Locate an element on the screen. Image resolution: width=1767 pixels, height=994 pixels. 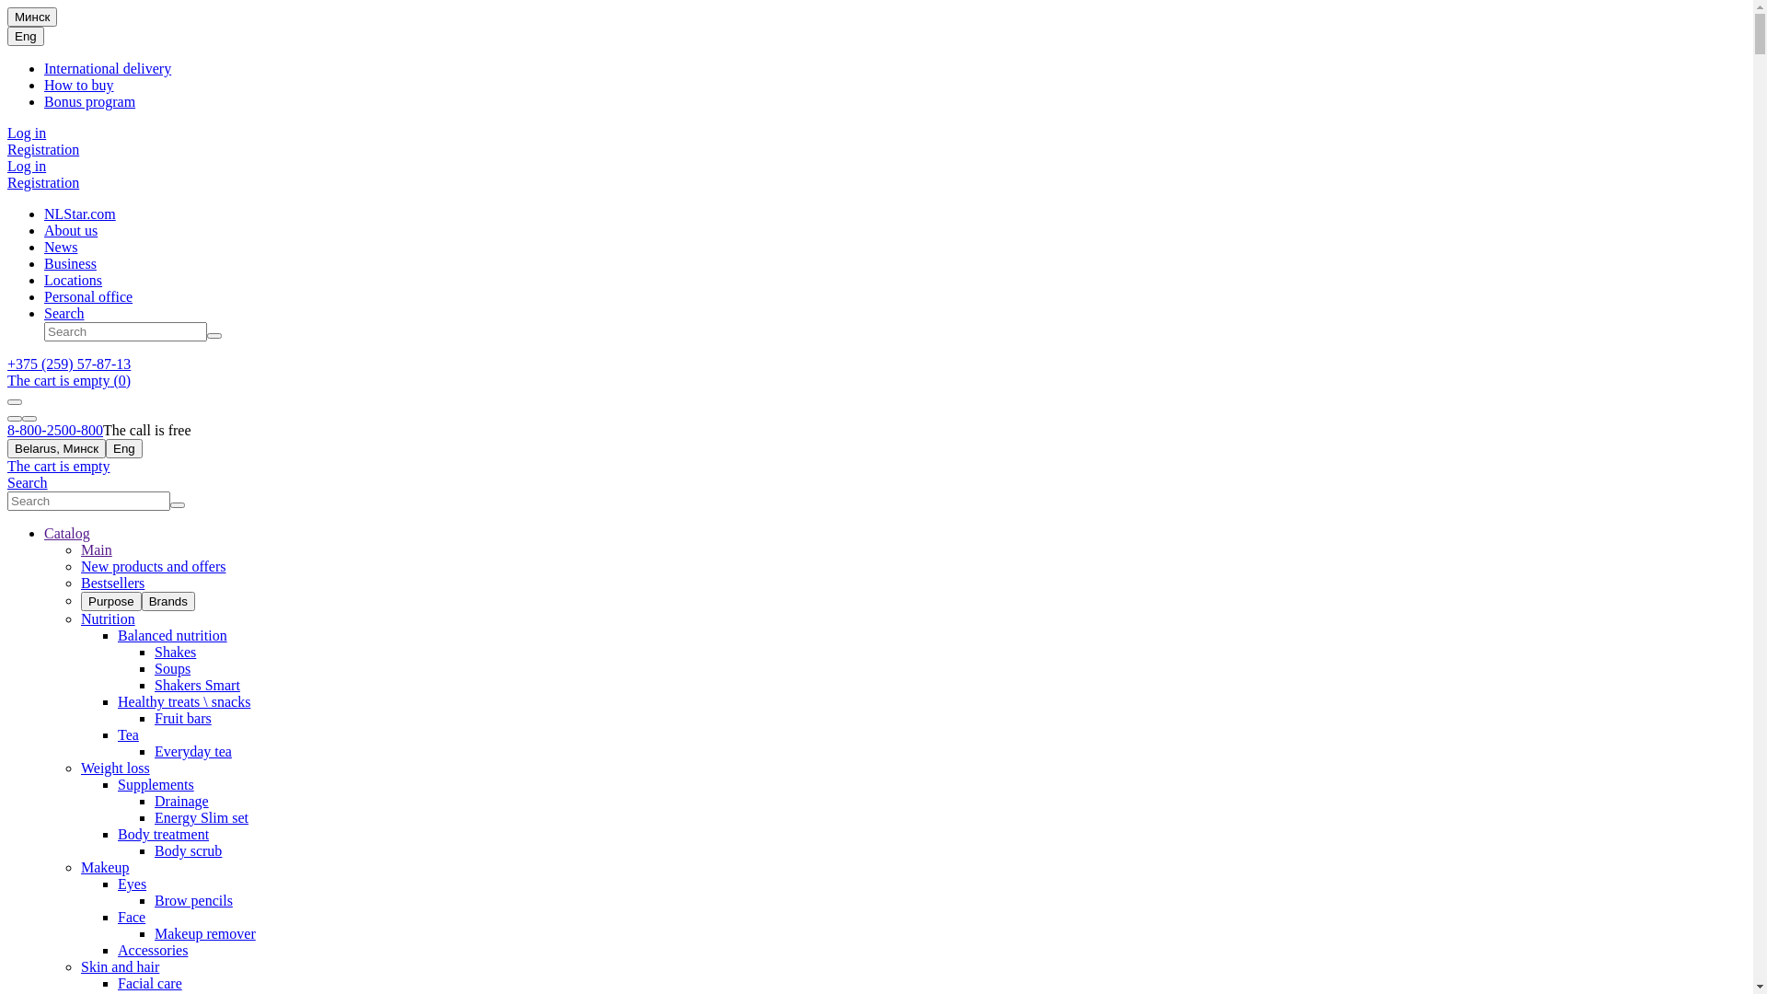
8-800-2500-800 is located at coordinates (55, 431).